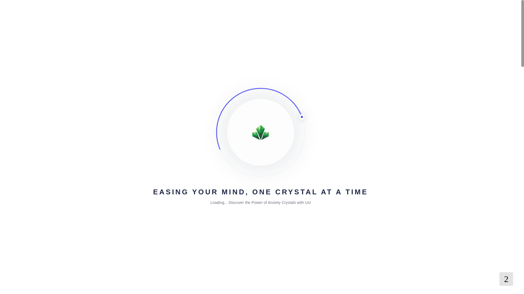 This screenshot has width=524, height=294. What do you see at coordinates (211, 287) in the screenshot?
I see `Decision Making` at bounding box center [211, 287].